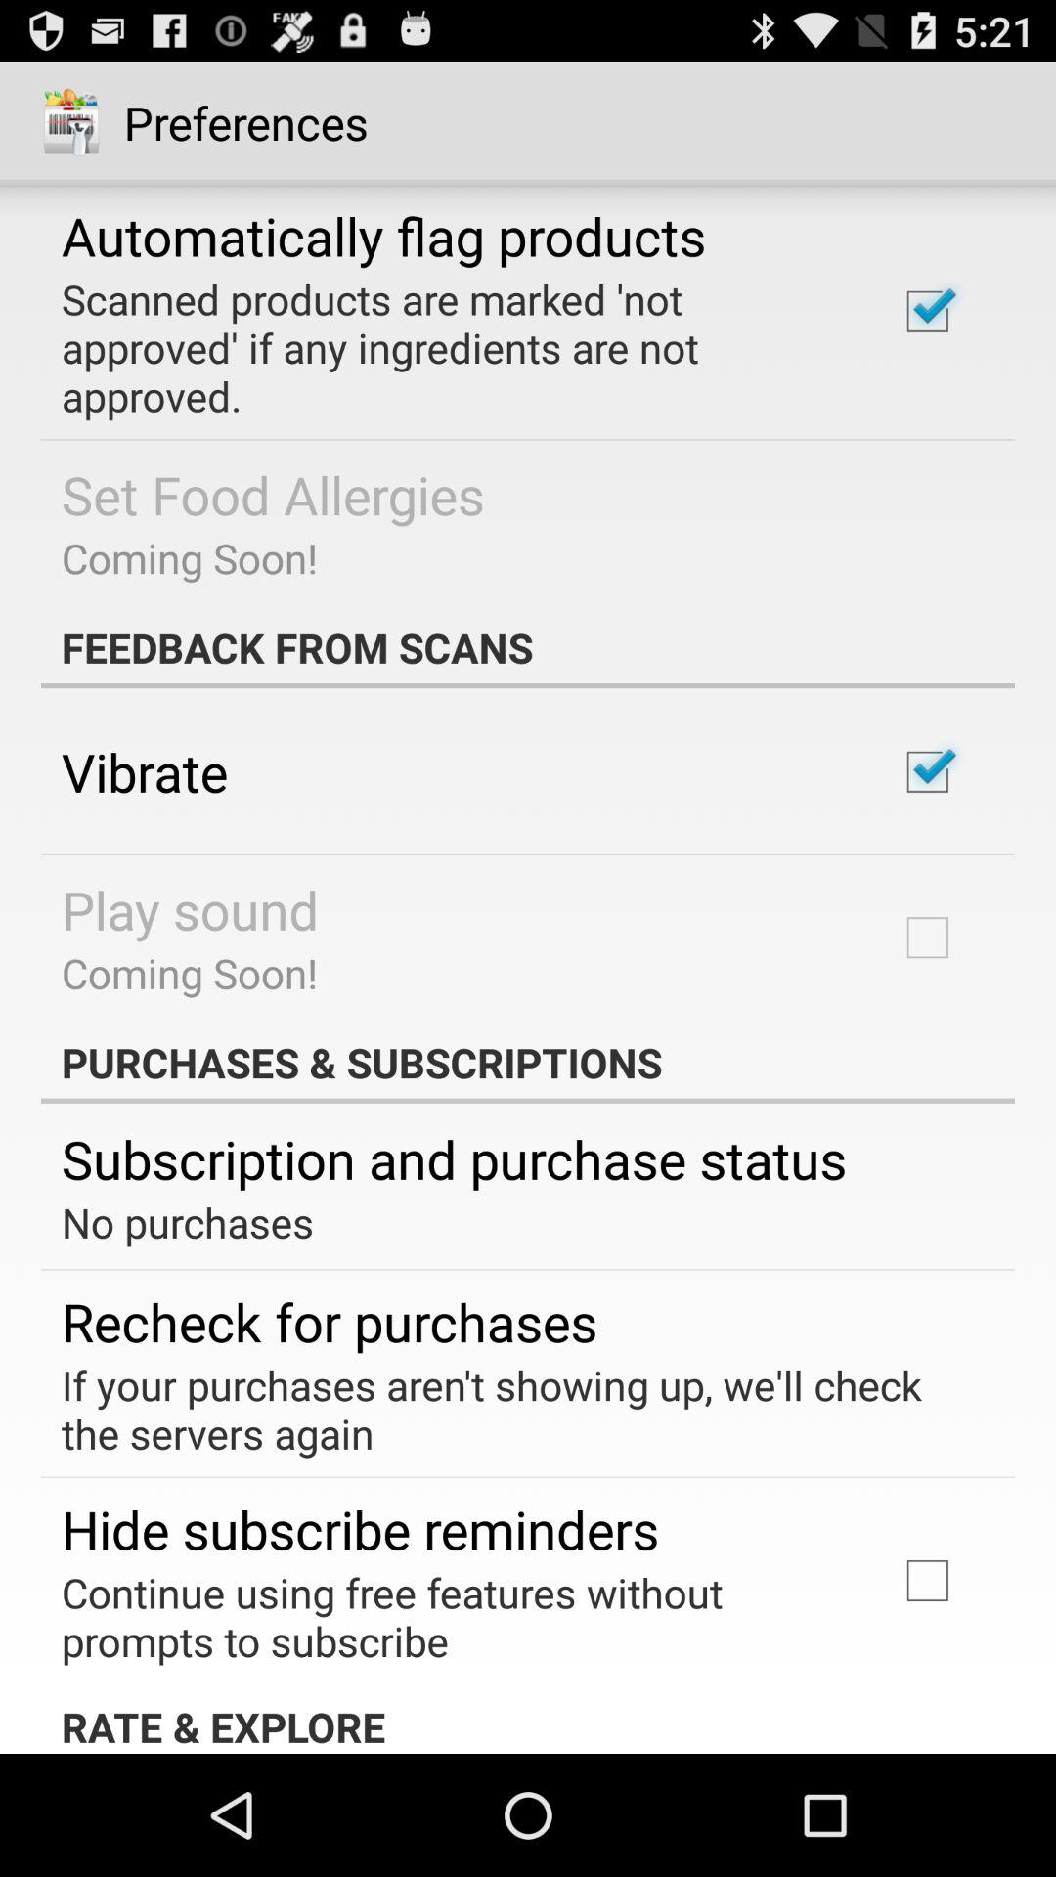  I want to click on turn off icon at the bottom left corner, so click(330, 1322).